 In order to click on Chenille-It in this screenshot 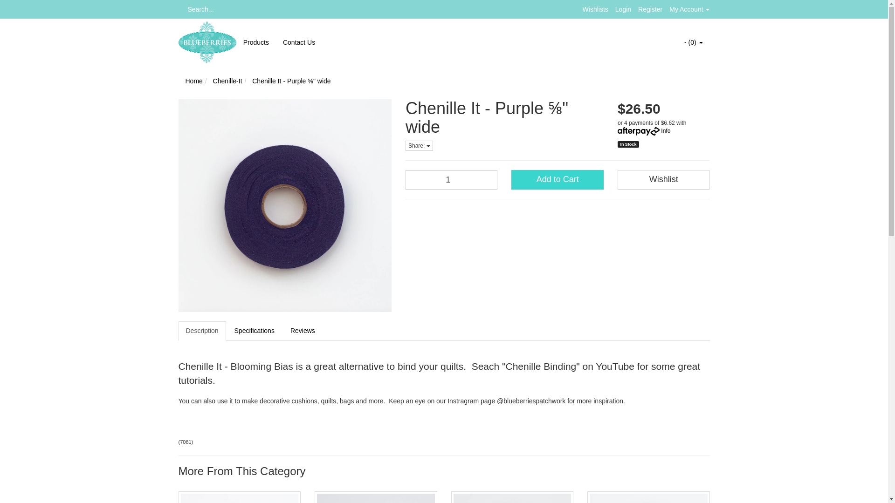, I will do `click(227, 81)`.